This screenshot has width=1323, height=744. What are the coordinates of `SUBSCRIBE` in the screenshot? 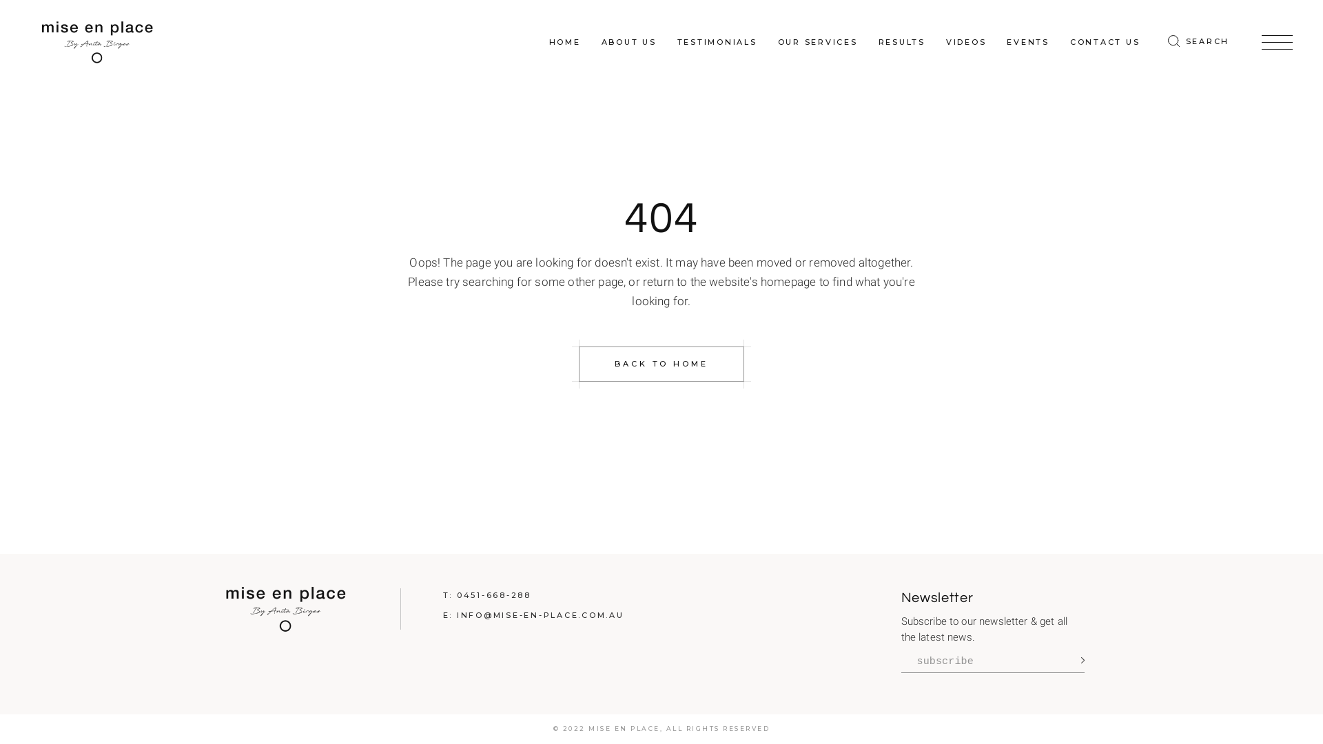 It's located at (1078, 661).